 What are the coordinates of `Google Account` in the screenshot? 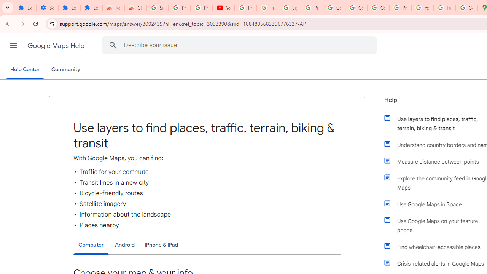 It's located at (334, 8).